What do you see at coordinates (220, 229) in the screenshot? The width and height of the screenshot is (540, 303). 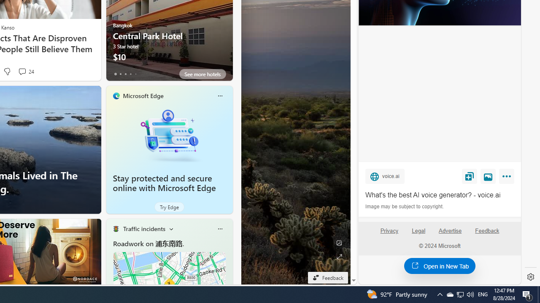 I see `Class: icon-img` at bounding box center [220, 229].